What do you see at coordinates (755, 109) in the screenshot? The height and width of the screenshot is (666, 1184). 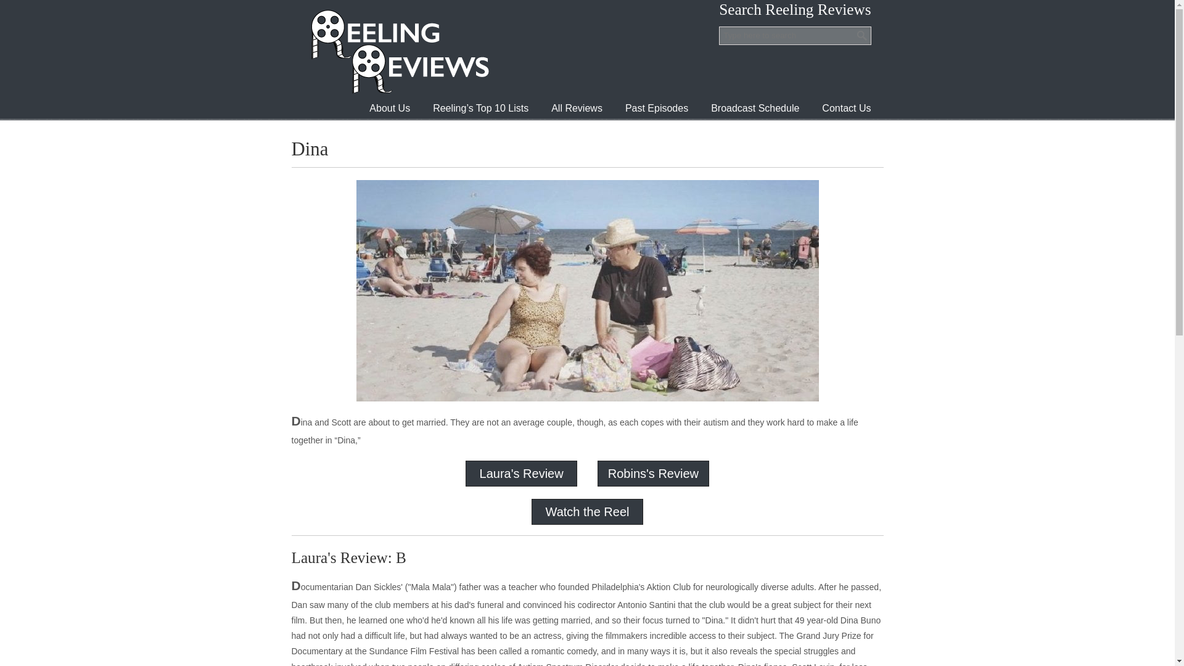 I see `Broadcast Schedule` at bounding box center [755, 109].